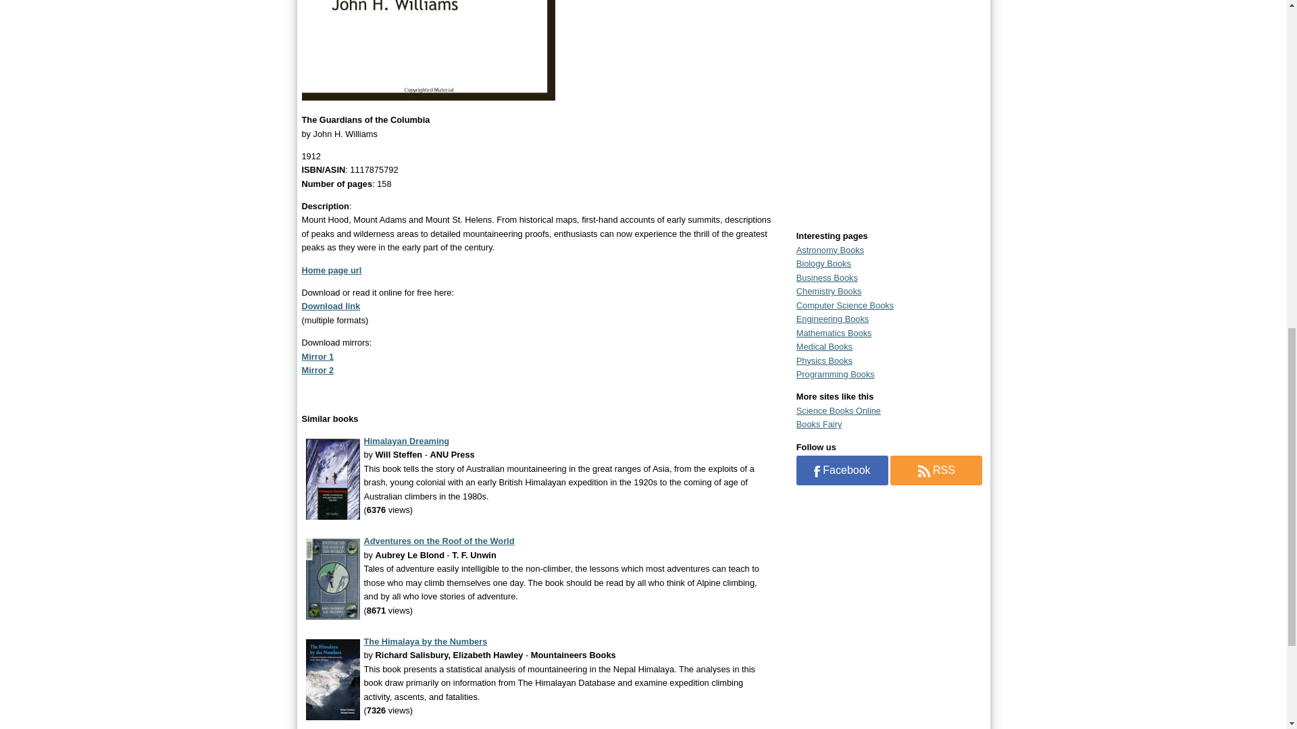 This screenshot has height=729, width=1297. What do you see at coordinates (405, 440) in the screenshot?
I see `Himalayan Dreaming` at bounding box center [405, 440].